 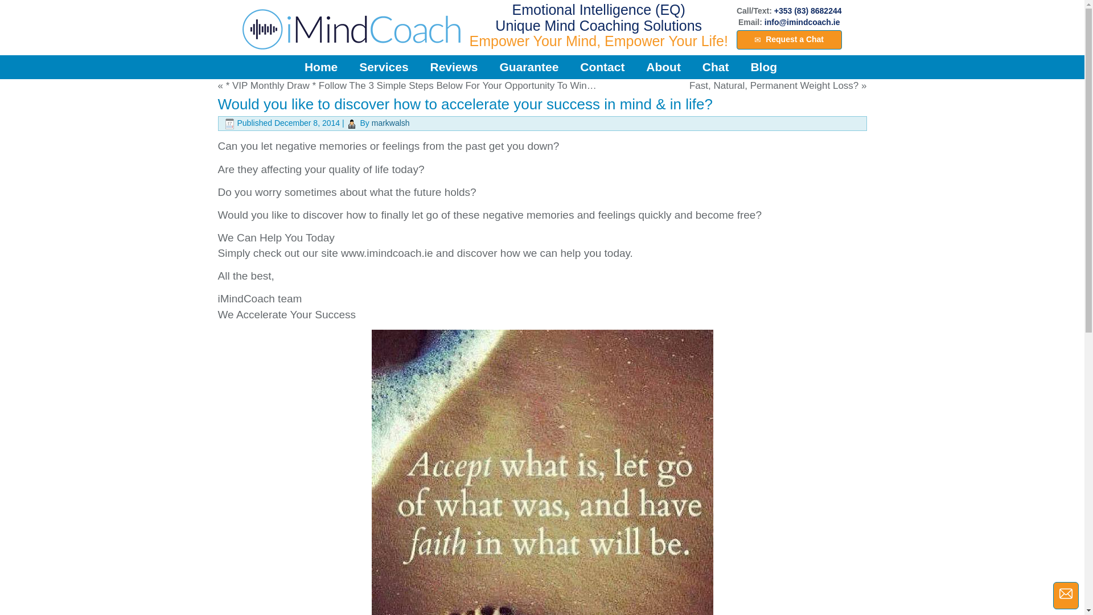 I want to click on Chat, so click(x=716, y=67).